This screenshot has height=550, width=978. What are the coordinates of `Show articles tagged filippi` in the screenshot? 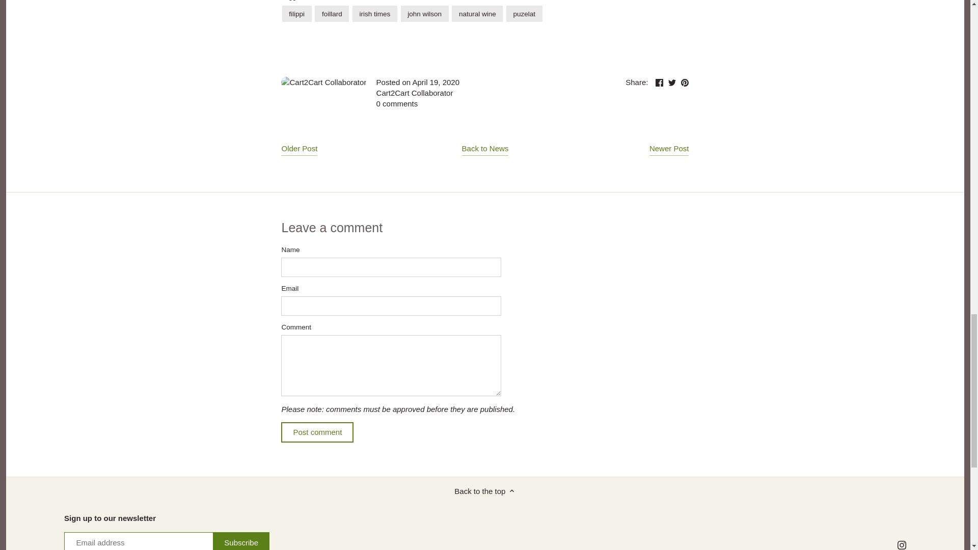 It's located at (297, 13).